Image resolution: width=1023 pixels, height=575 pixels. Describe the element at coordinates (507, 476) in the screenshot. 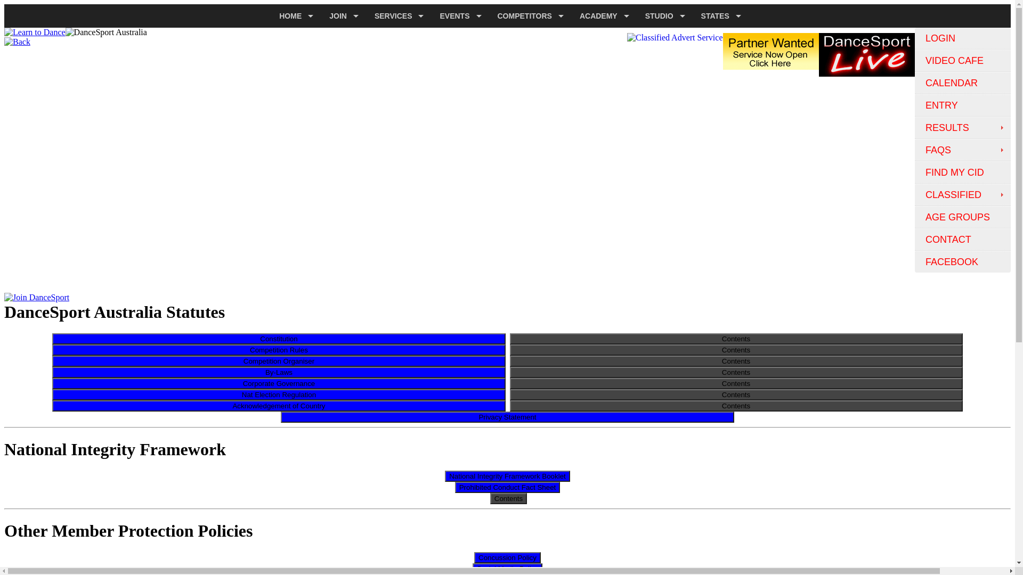

I see `National Integrity Framework Booklet` at that location.